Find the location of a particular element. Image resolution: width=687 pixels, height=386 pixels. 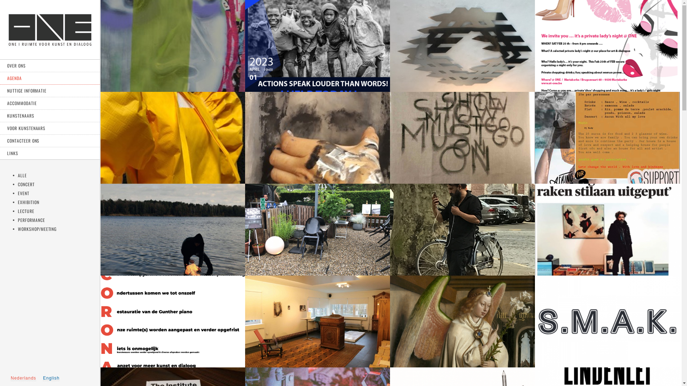

Nederlands is located at coordinates (24, 378).